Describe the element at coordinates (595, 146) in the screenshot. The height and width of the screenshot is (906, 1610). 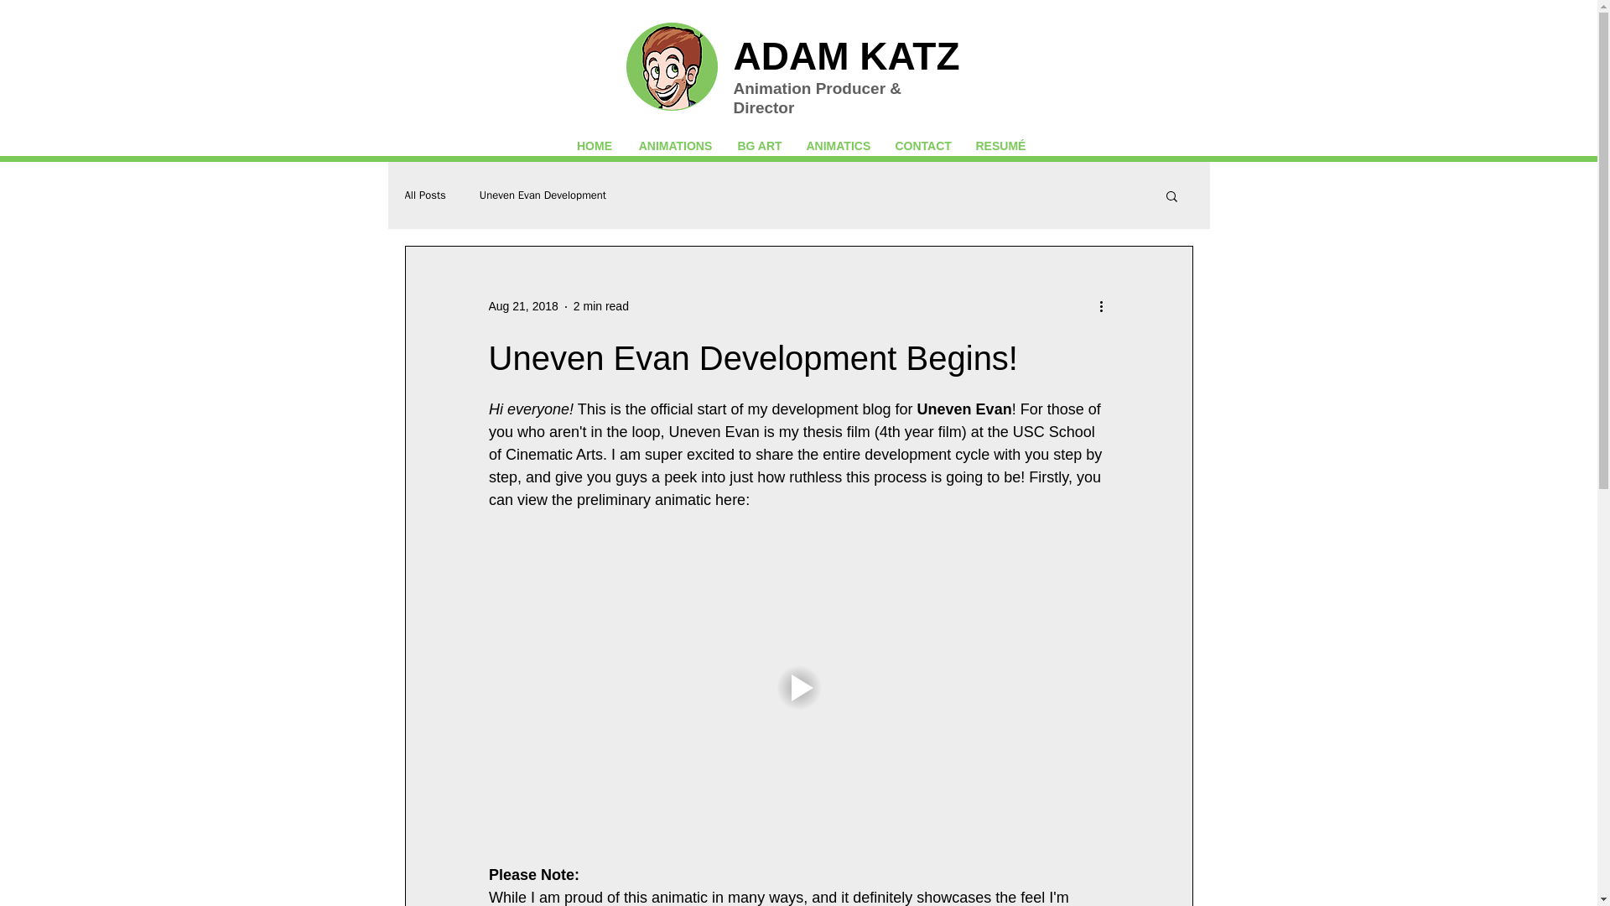
I see `HOME` at that location.